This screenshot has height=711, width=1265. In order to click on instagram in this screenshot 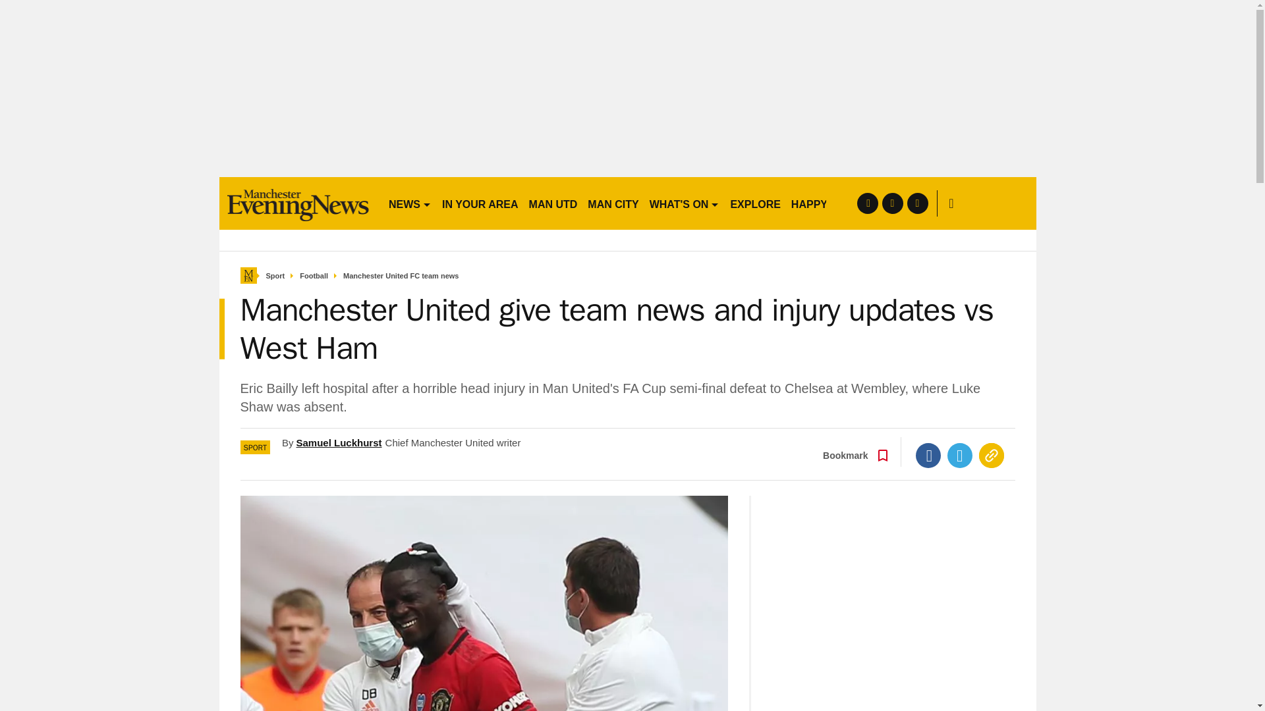, I will do `click(917, 203)`.